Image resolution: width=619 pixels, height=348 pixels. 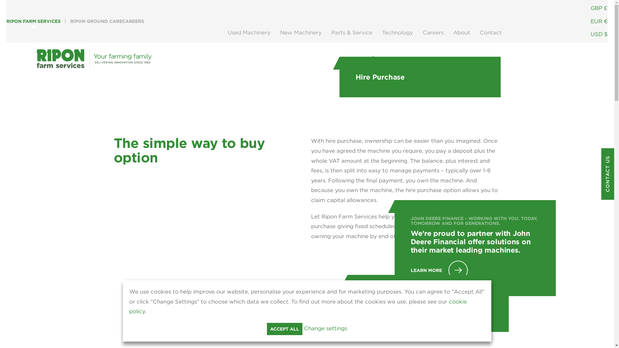 What do you see at coordinates (301, 33) in the screenshot?
I see `New Machinery` at bounding box center [301, 33].